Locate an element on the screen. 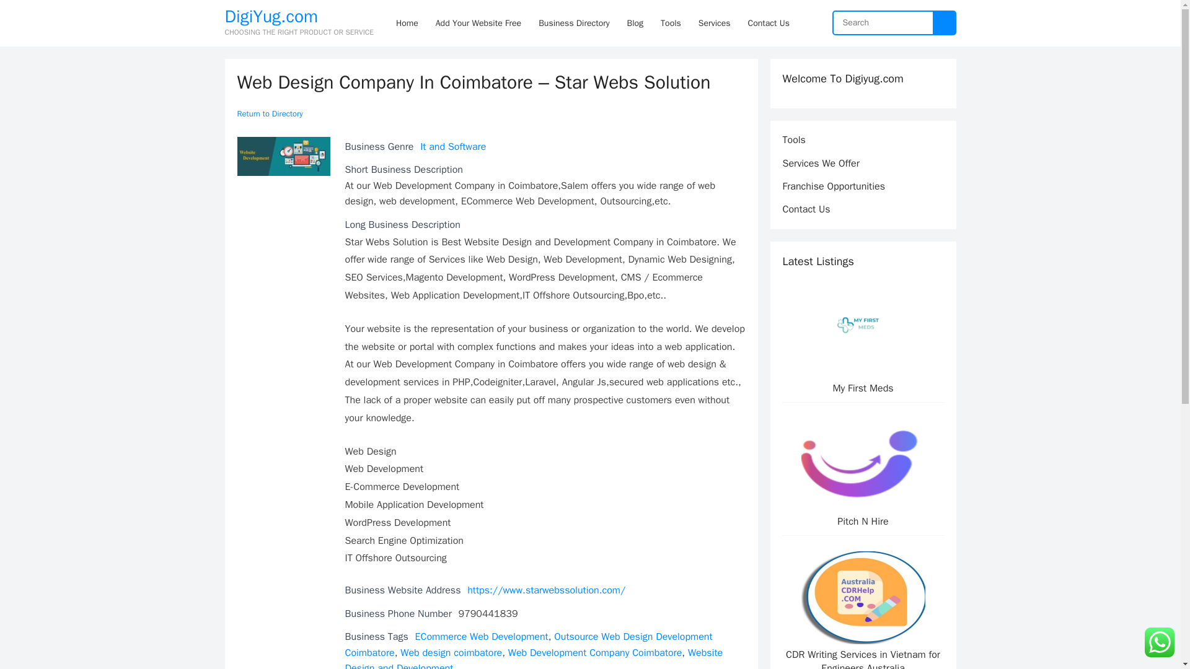 The image size is (1190, 669). Website Design and Development is located at coordinates (533, 658).